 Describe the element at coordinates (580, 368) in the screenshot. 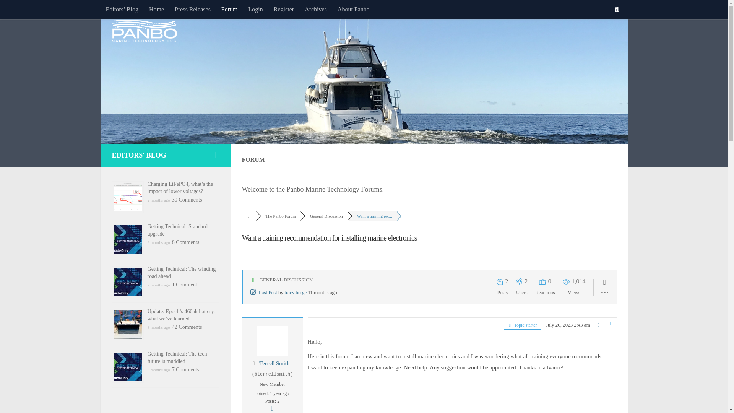

I see `prepaidgiftbalance` at that location.